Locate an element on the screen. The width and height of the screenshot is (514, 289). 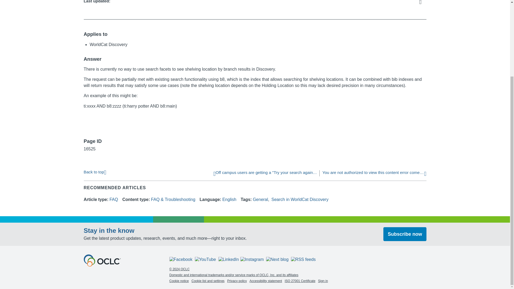
Jump back to top of this article is located at coordinates (95, 172).